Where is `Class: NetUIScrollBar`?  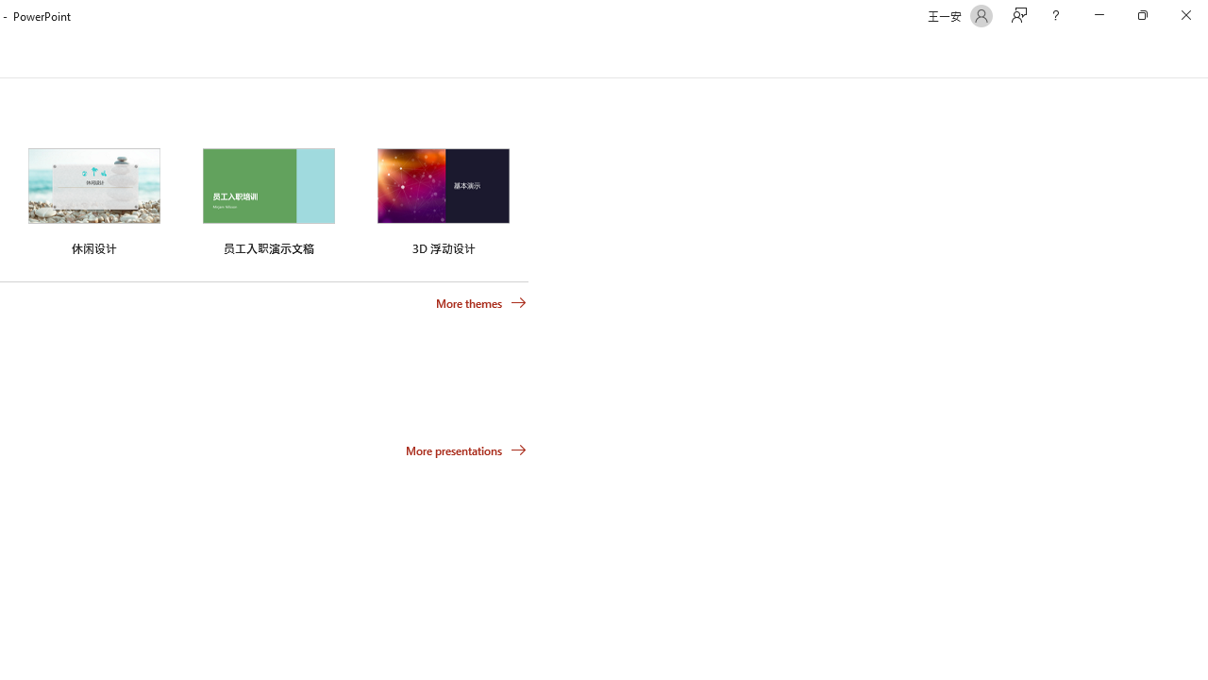
Class: NetUIScrollBar is located at coordinates (1200, 56).